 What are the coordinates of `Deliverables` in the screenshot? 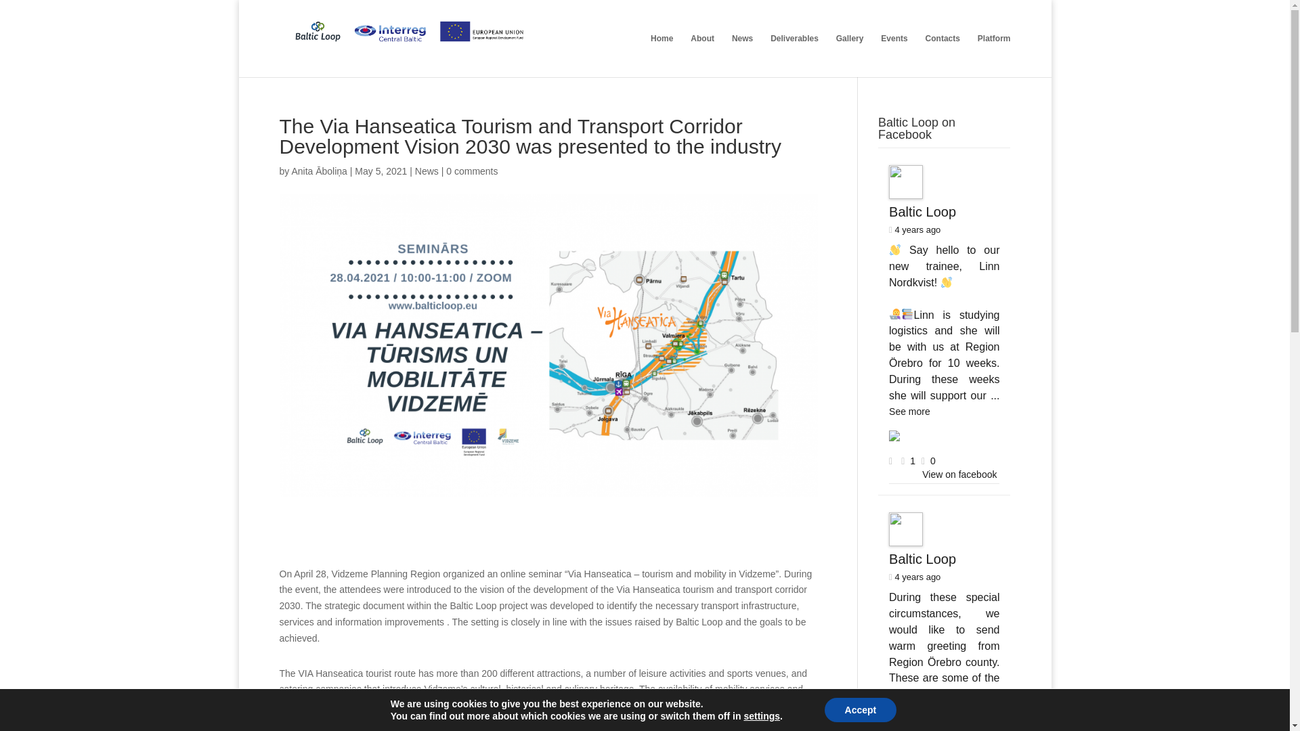 It's located at (795, 56).